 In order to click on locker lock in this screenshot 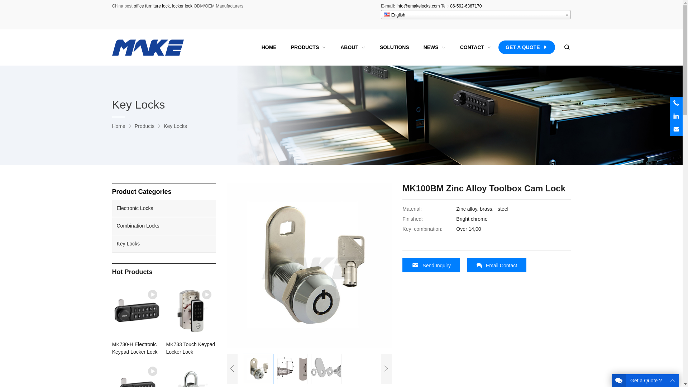, I will do `click(181, 6)`.